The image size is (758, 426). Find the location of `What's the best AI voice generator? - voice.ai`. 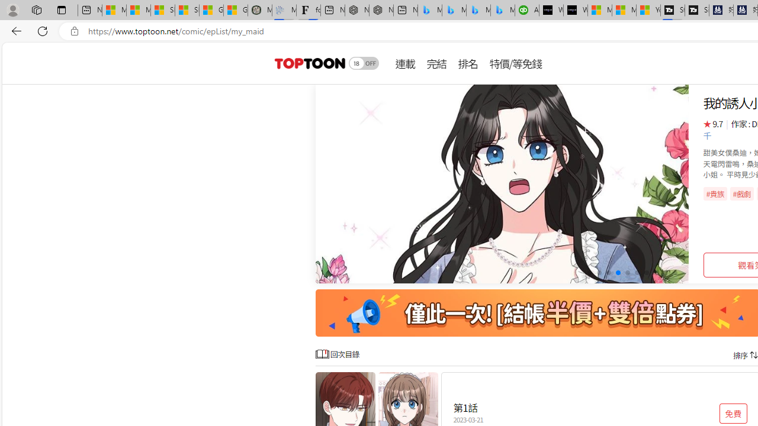

What's the best AI voice generator? - voice.ai is located at coordinates (576, 11).